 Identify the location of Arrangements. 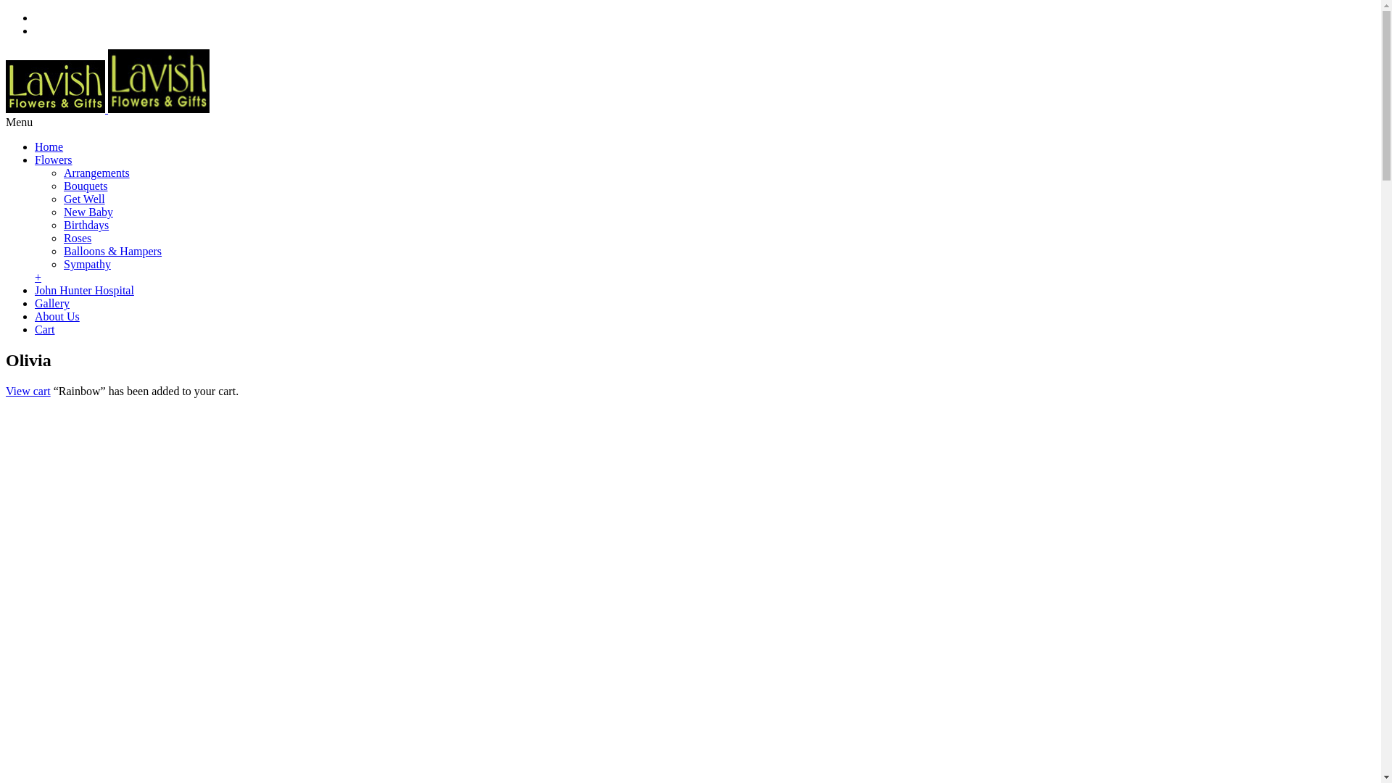
(97, 173).